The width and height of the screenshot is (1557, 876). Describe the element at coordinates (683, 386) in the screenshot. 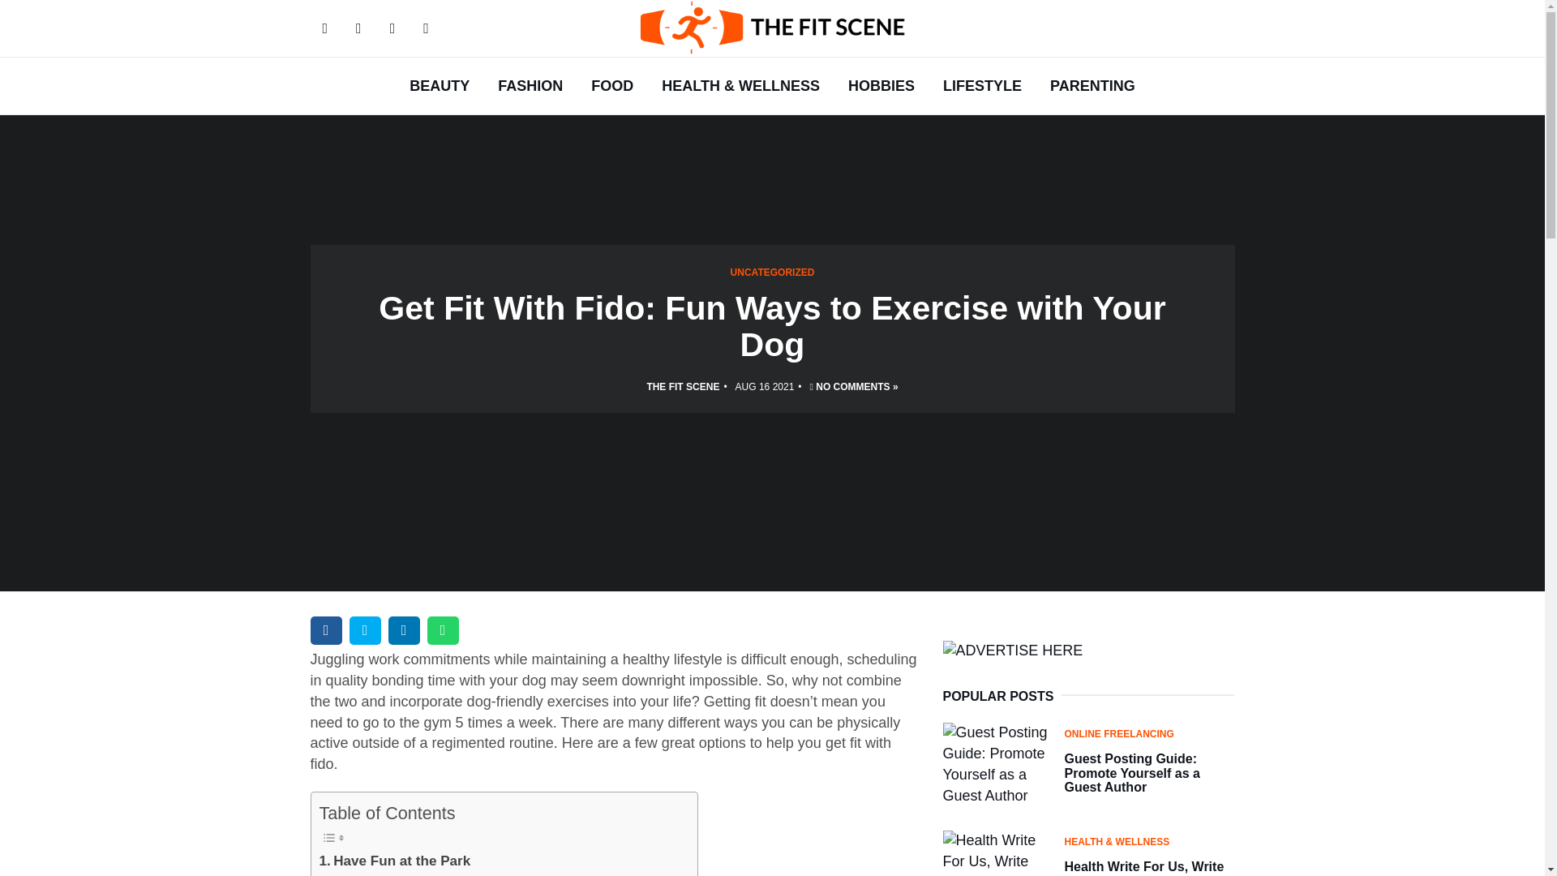

I see `THE FIT SCENE` at that location.